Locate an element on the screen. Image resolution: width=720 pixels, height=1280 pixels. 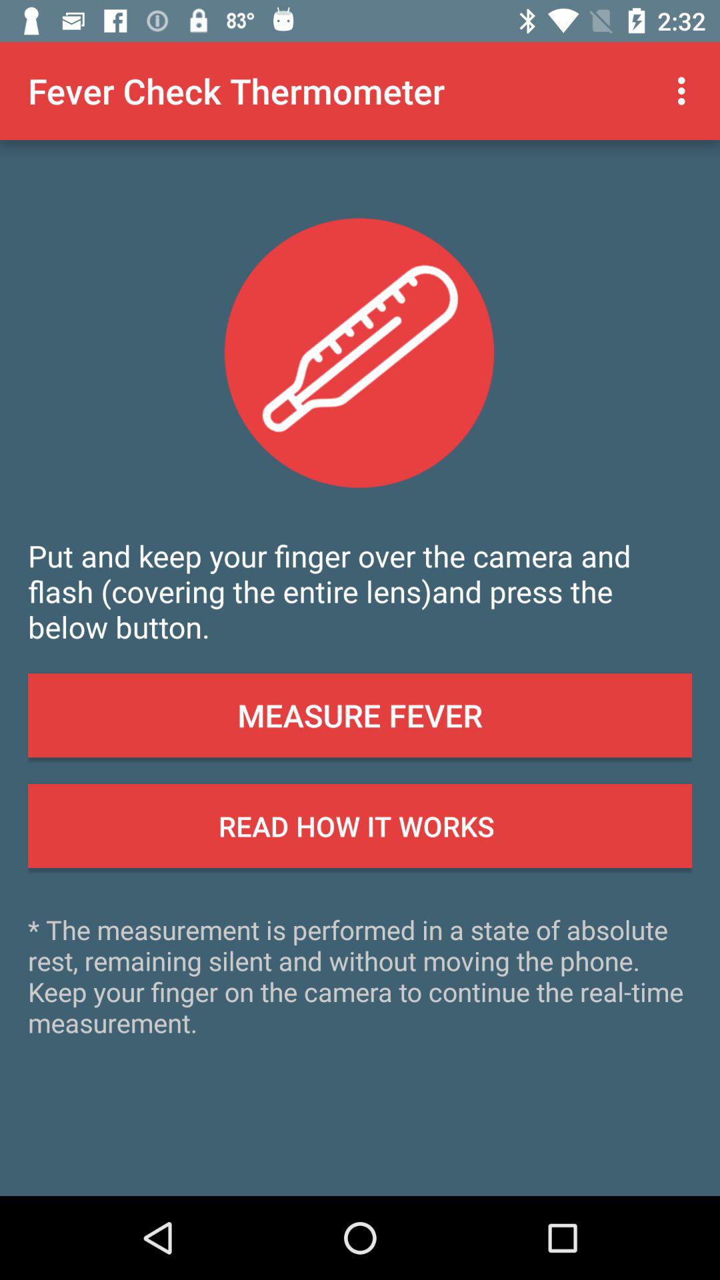
swipe until measure fever icon is located at coordinates (360, 715).